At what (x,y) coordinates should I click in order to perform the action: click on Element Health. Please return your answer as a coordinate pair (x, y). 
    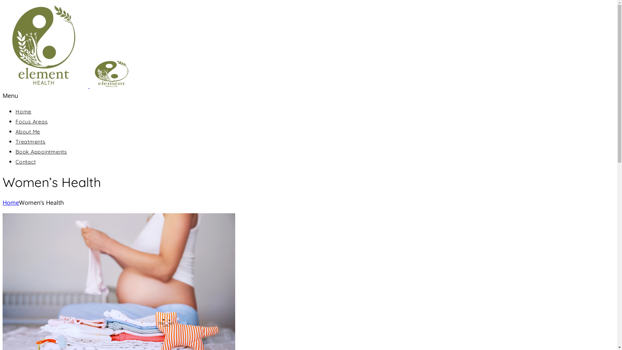
    Looking at the image, I should click on (69, 86).